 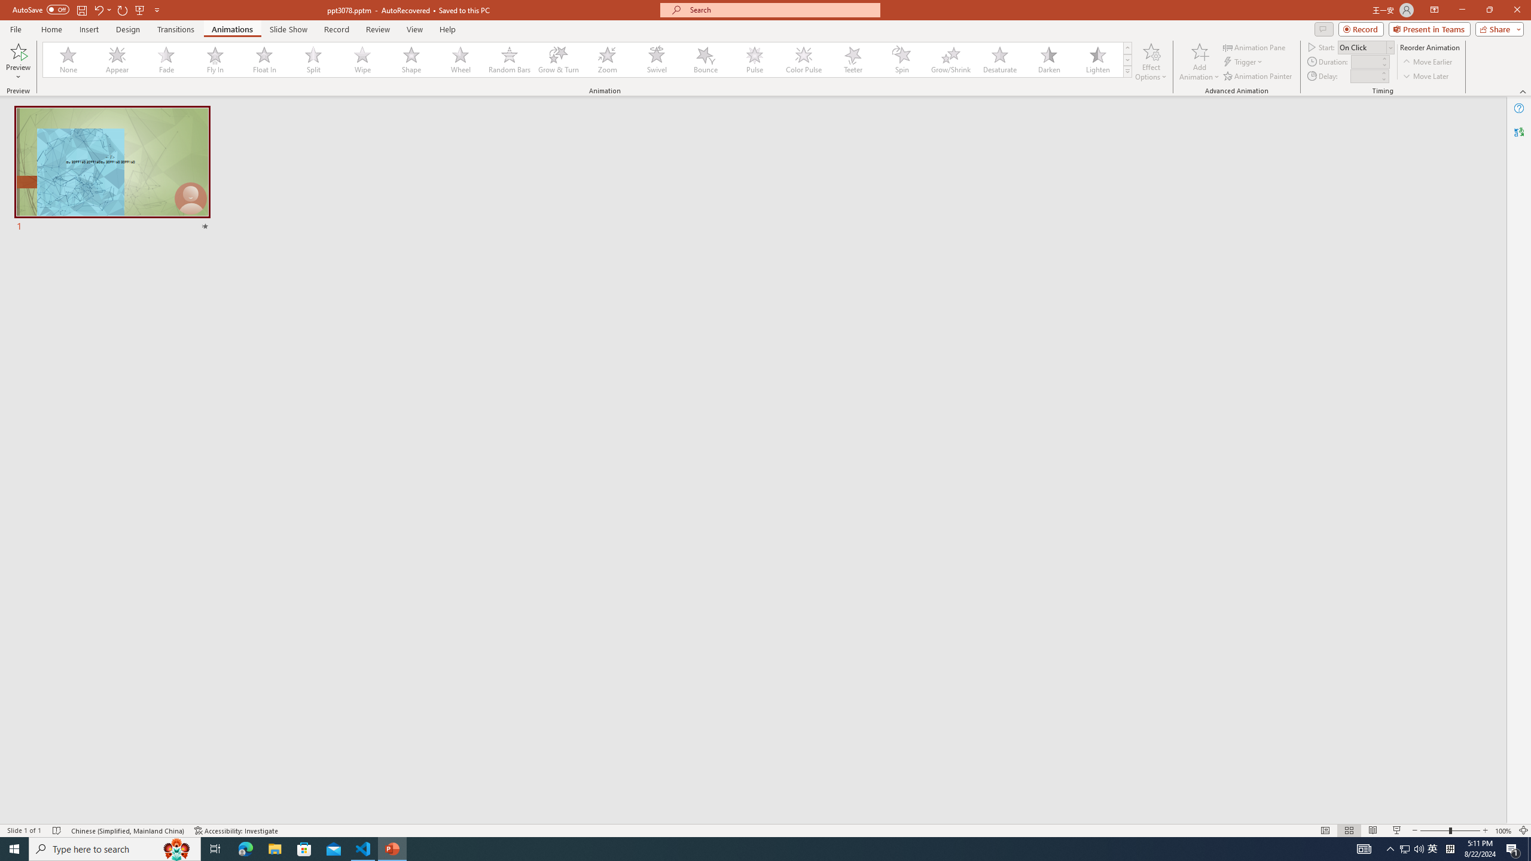 What do you see at coordinates (755, 60) in the screenshot?
I see `Pulse` at bounding box center [755, 60].